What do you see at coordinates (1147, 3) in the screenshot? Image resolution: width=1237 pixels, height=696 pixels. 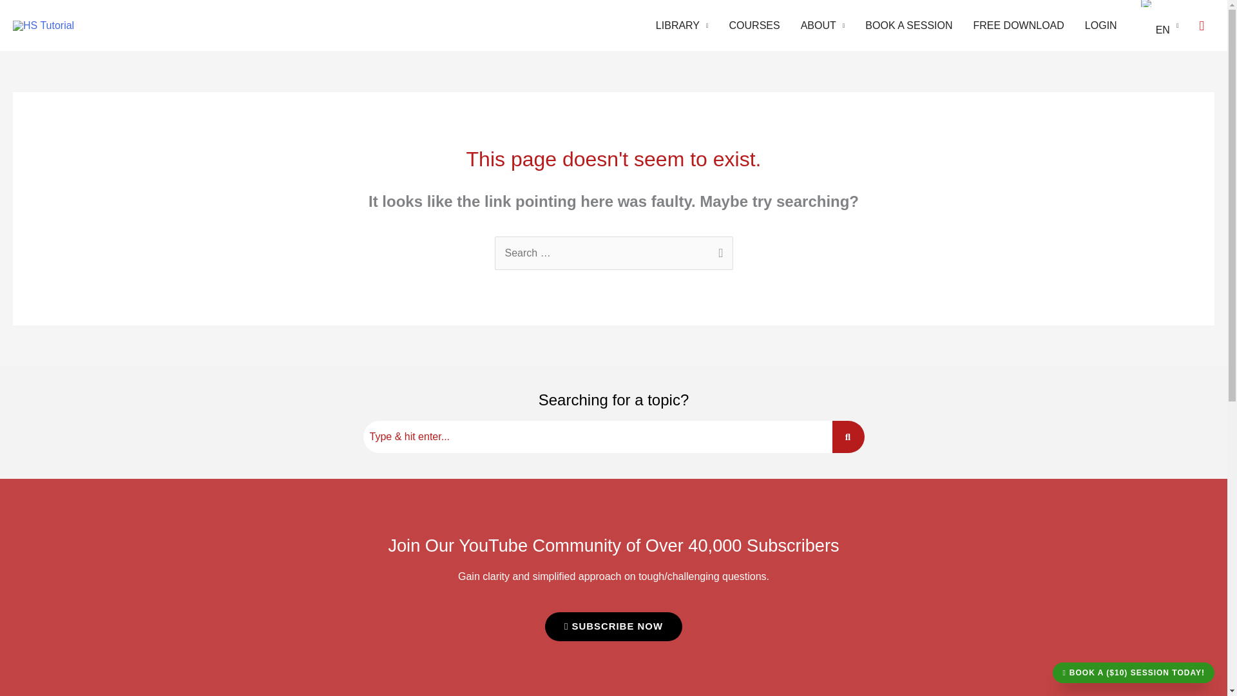 I see `English` at bounding box center [1147, 3].